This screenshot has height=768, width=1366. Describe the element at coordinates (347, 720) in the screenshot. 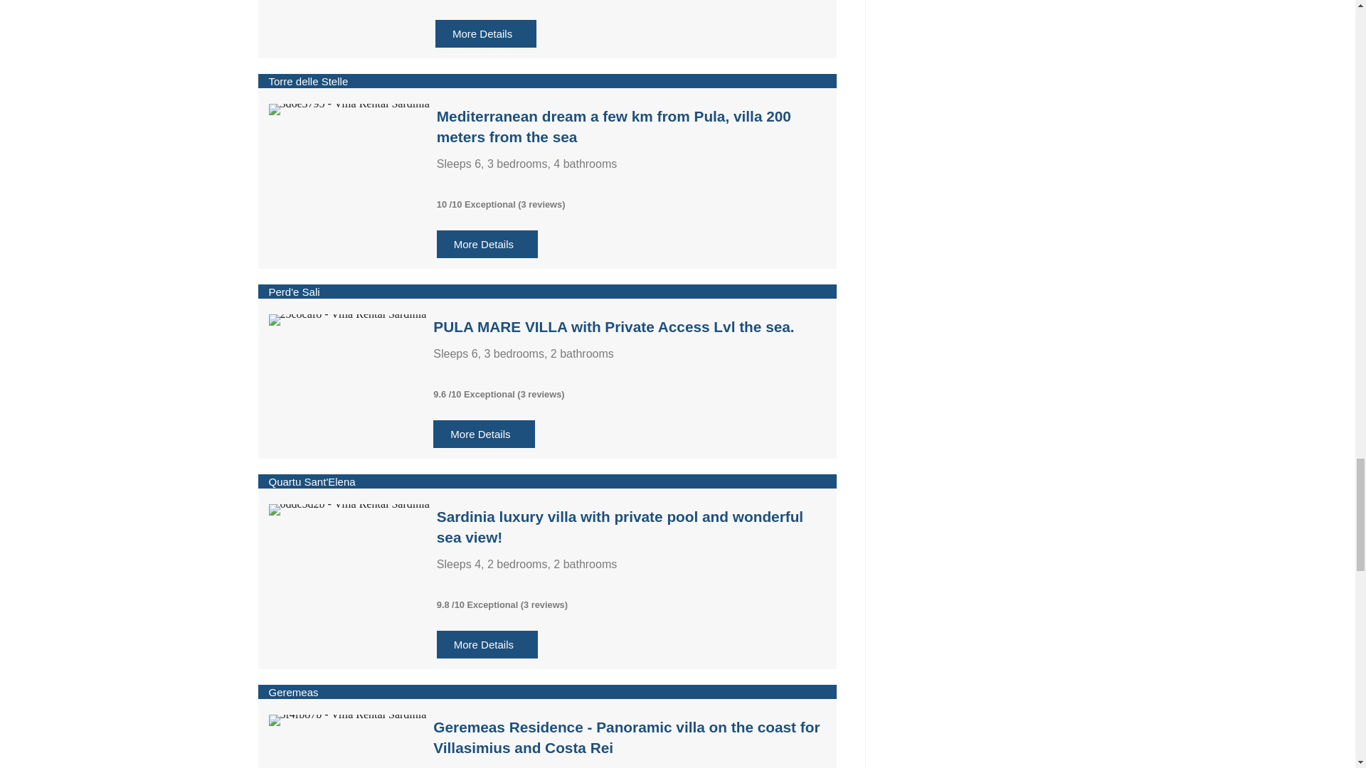

I see `Villa Rental Cagliari - Villas Sardinia` at that location.